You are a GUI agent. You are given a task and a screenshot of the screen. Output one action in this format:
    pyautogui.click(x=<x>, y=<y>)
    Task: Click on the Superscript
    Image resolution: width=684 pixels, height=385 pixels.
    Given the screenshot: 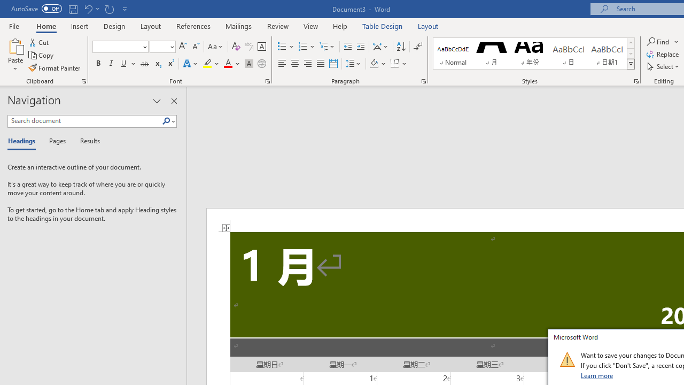 What is the action you would take?
    pyautogui.click(x=170, y=64)
    